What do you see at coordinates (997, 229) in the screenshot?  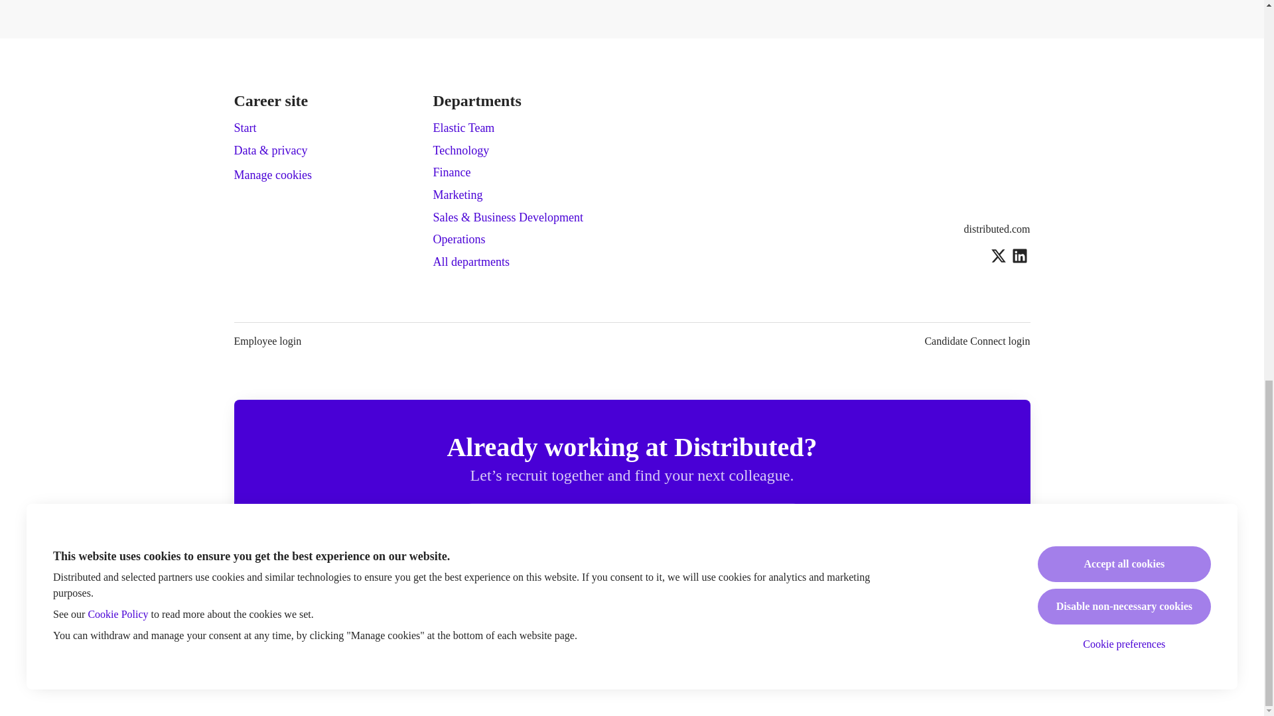 I see `distributed.com` at bounding box center [997, 229].